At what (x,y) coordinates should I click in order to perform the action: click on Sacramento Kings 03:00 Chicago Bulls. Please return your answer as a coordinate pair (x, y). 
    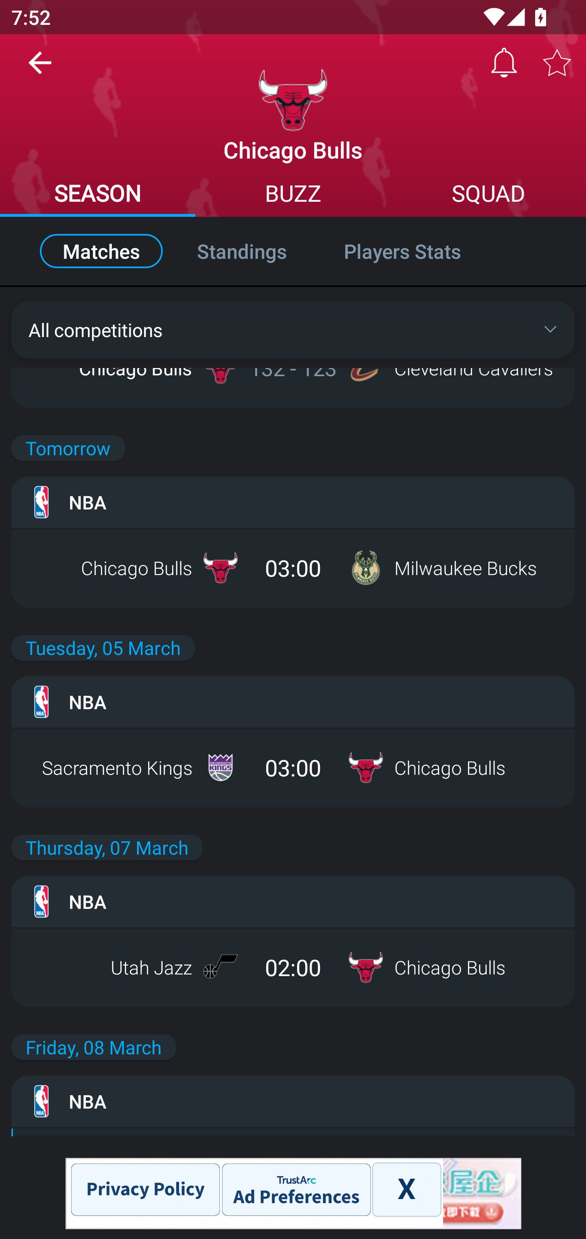
    Looking at the image, I should click on (293, 767).